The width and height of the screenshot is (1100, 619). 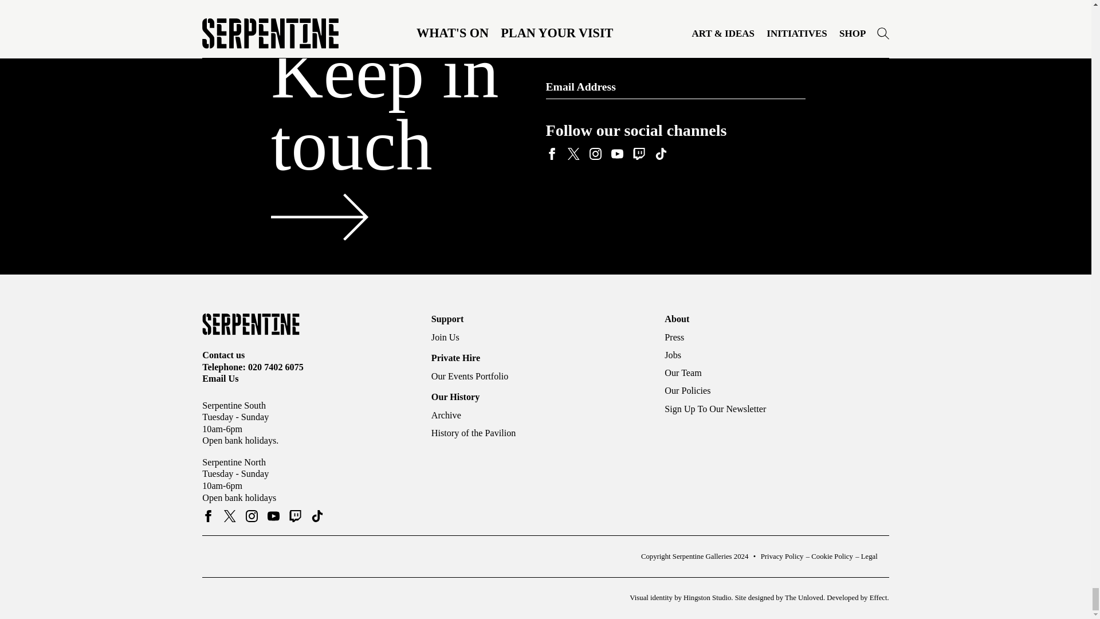 I want to click on Tiktok, so click(x=660, y=154).